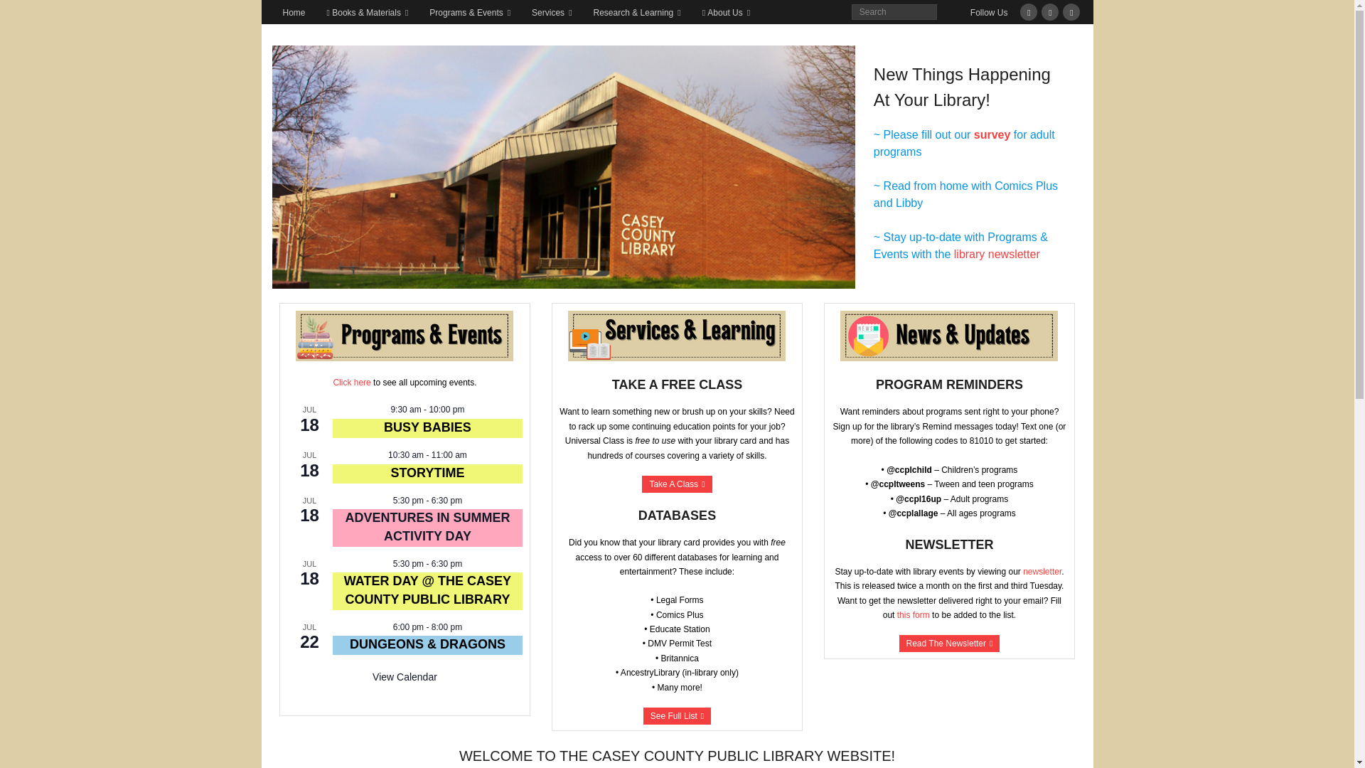 Image resolution: width=1365 pixels, height=768 pixels. I want to click on View more events., so click(405, 677).